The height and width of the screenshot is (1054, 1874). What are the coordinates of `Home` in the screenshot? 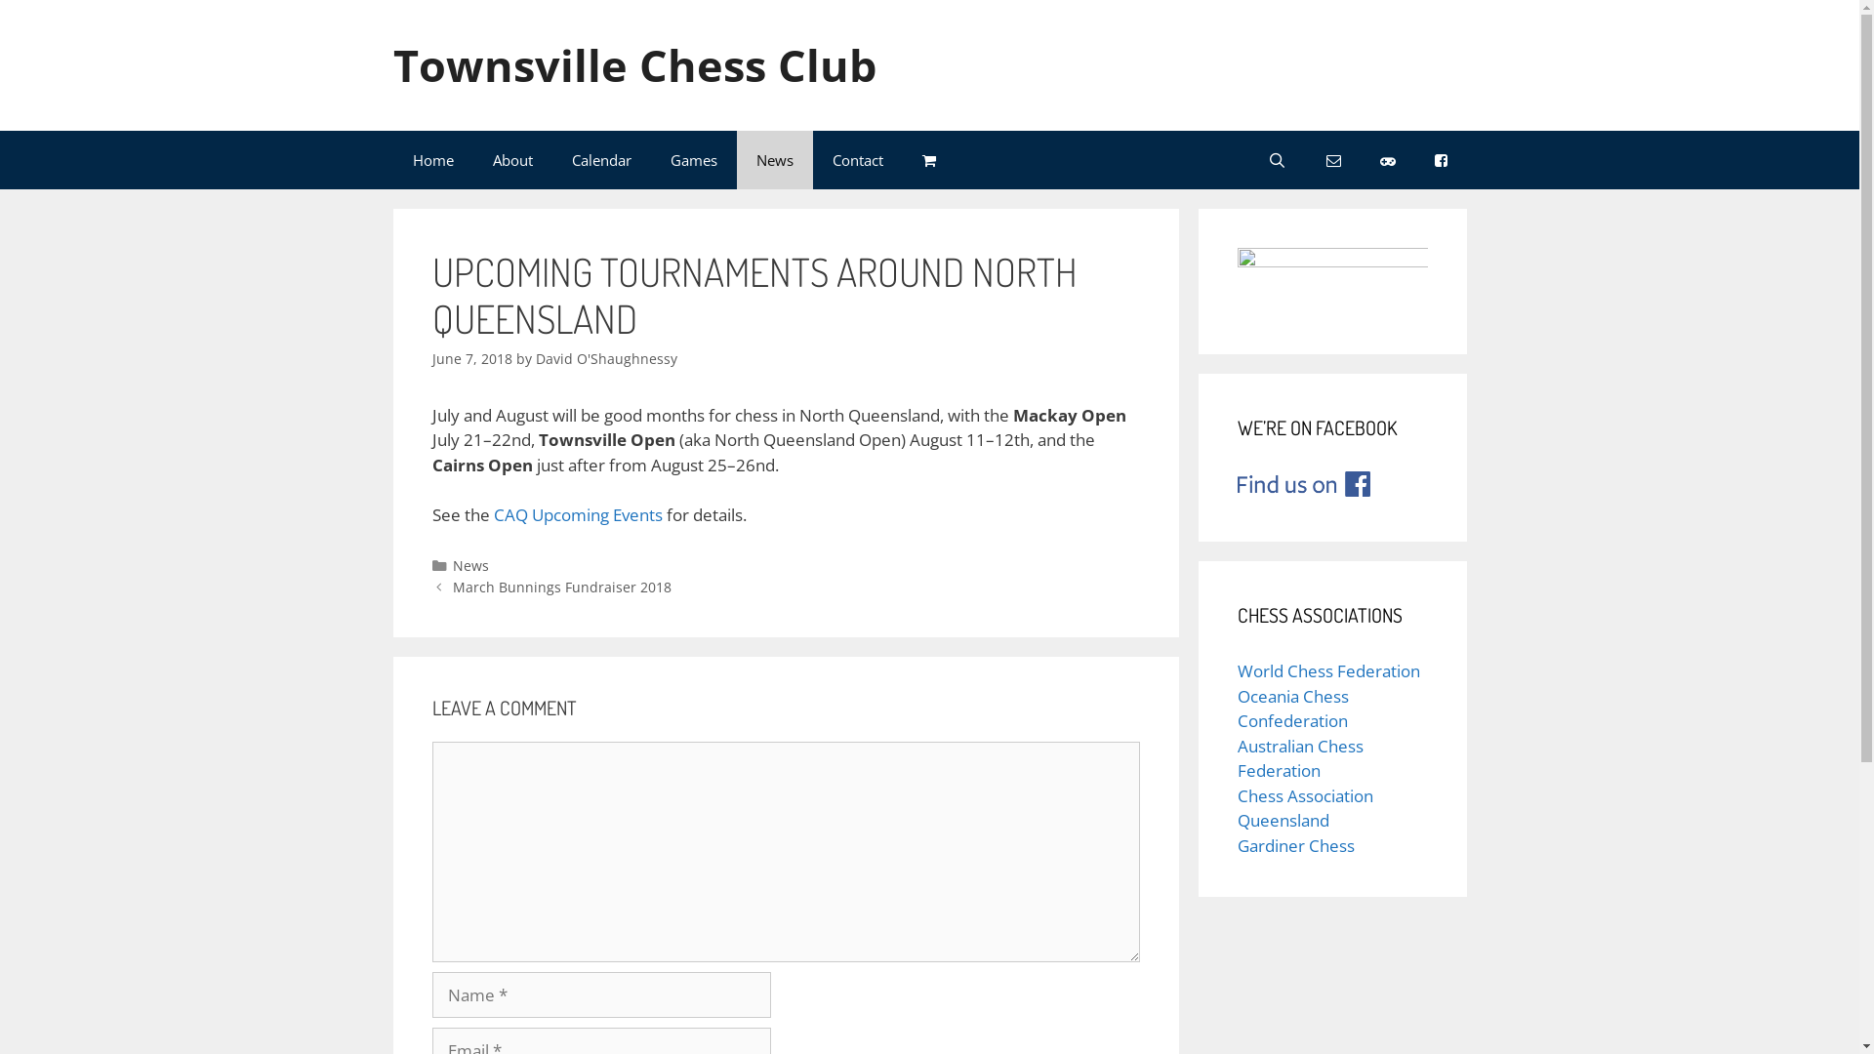 It's located at (432, 160).